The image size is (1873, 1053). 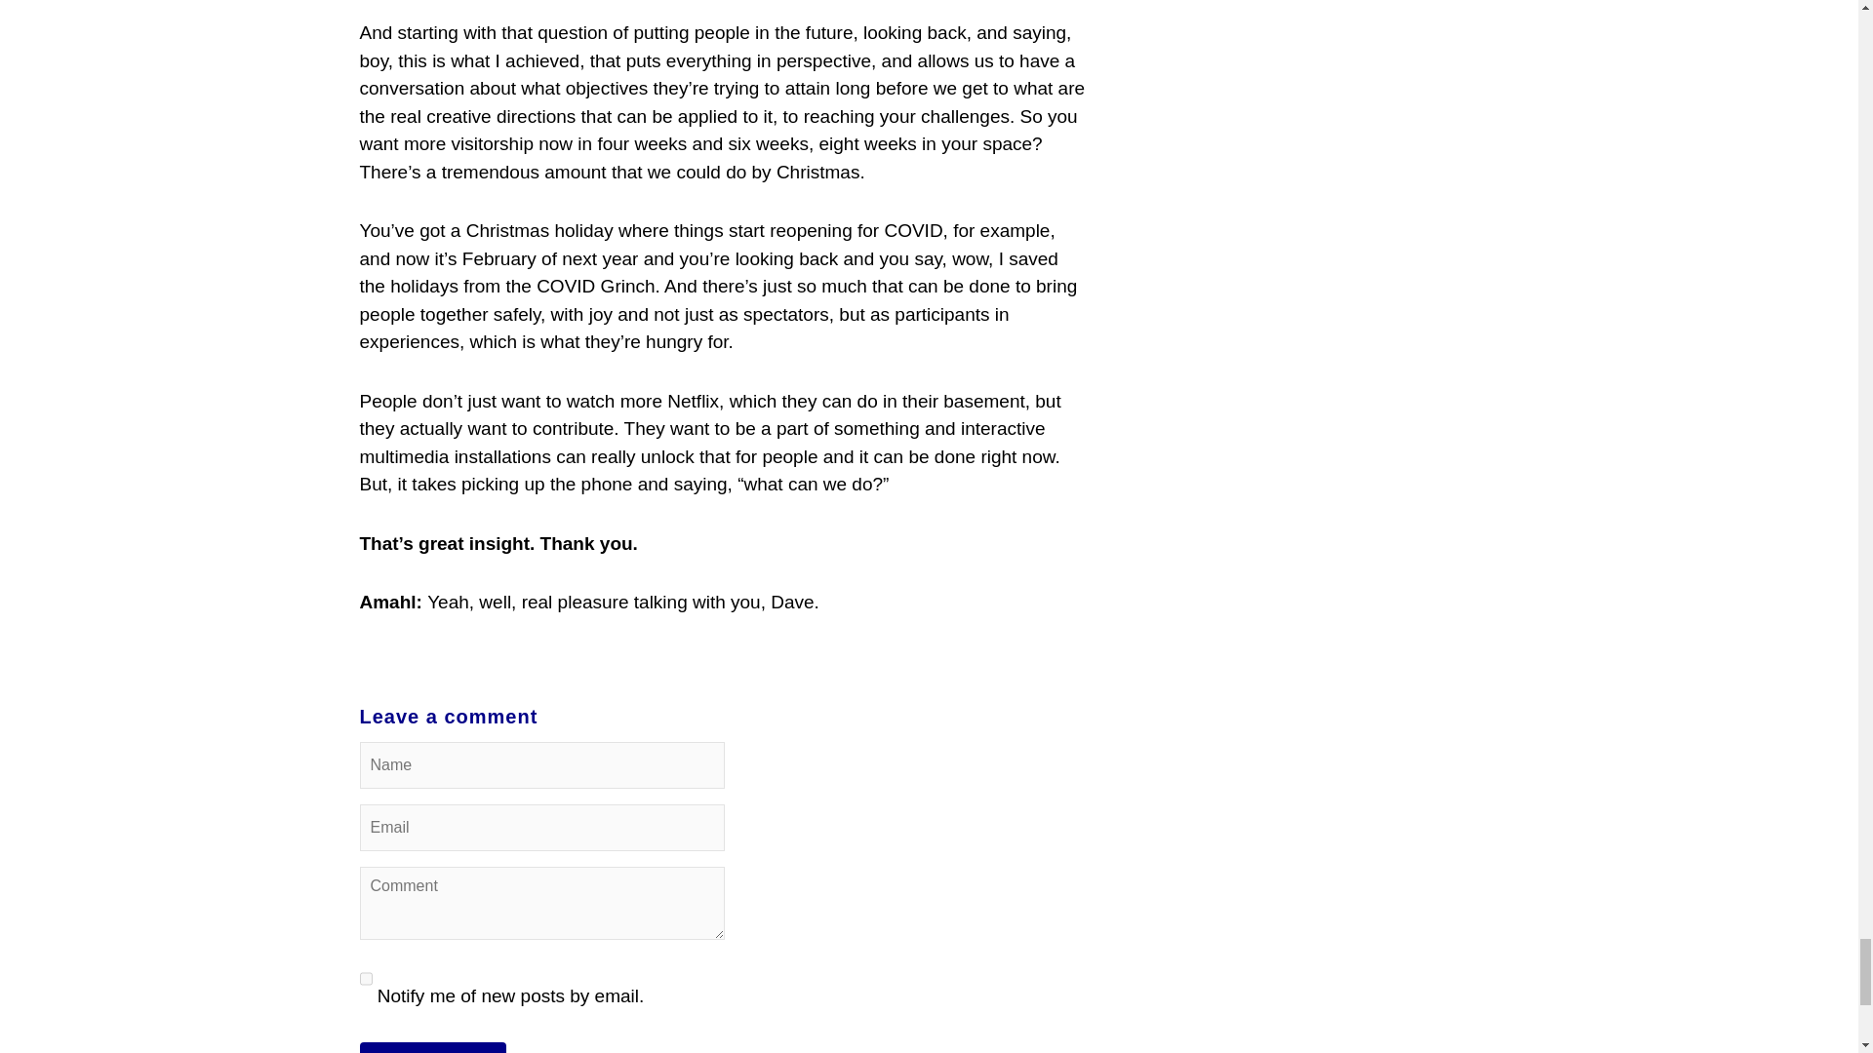 What do you see at coordinates (929, 942) in the screenshot?
I see `A SPECTRIO COMPANY` at bounding box center [929, 942].